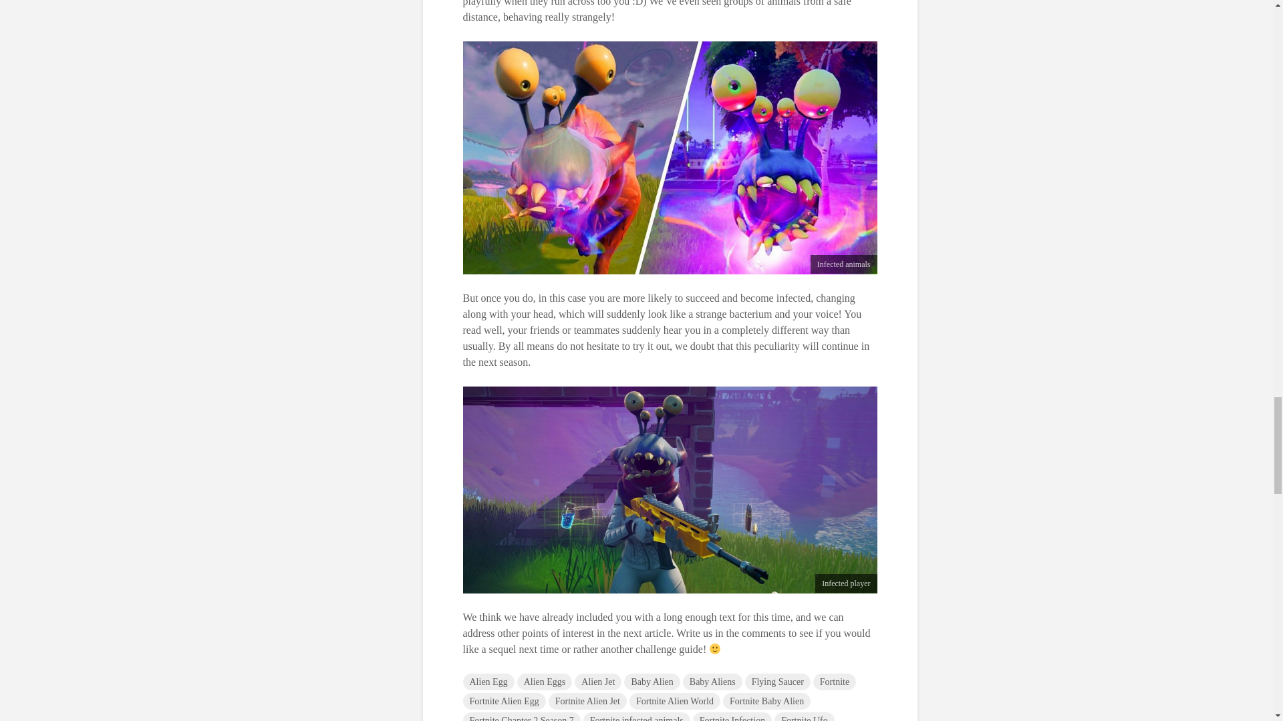 This screenshot has height=721, width=1283. I want to click on Baby Aliens, so click(712, 681).